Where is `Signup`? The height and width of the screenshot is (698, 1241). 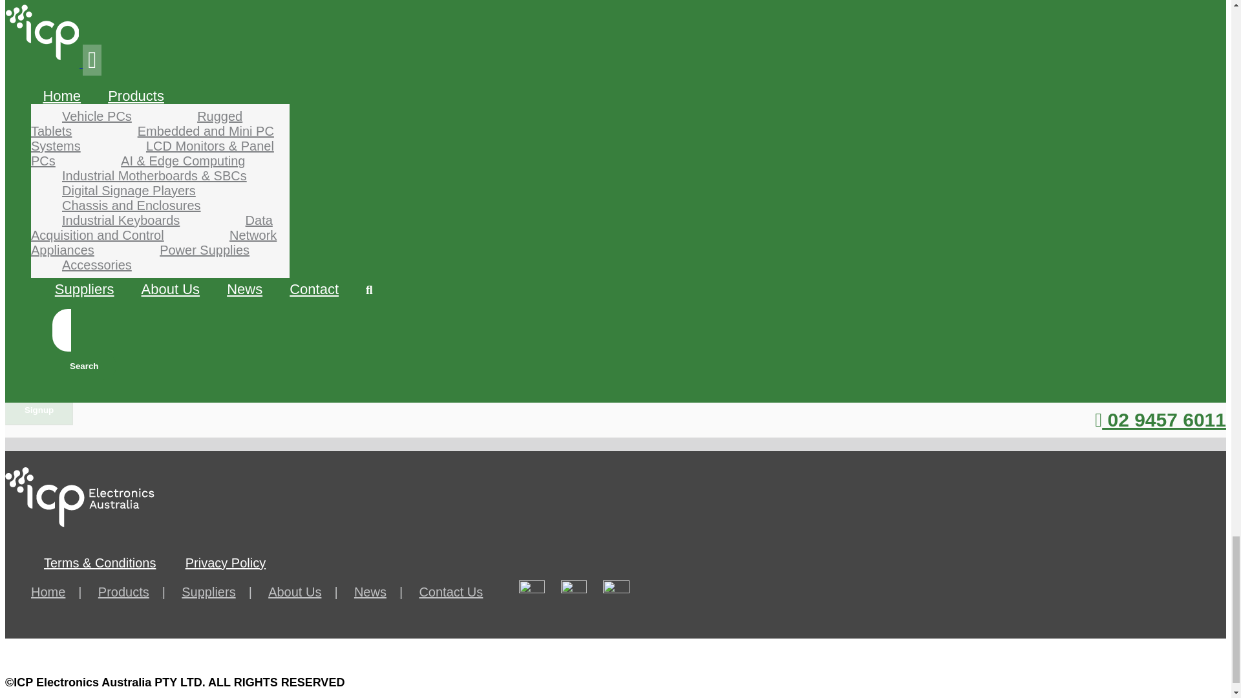
Signup is located at coordinates (39, 410).